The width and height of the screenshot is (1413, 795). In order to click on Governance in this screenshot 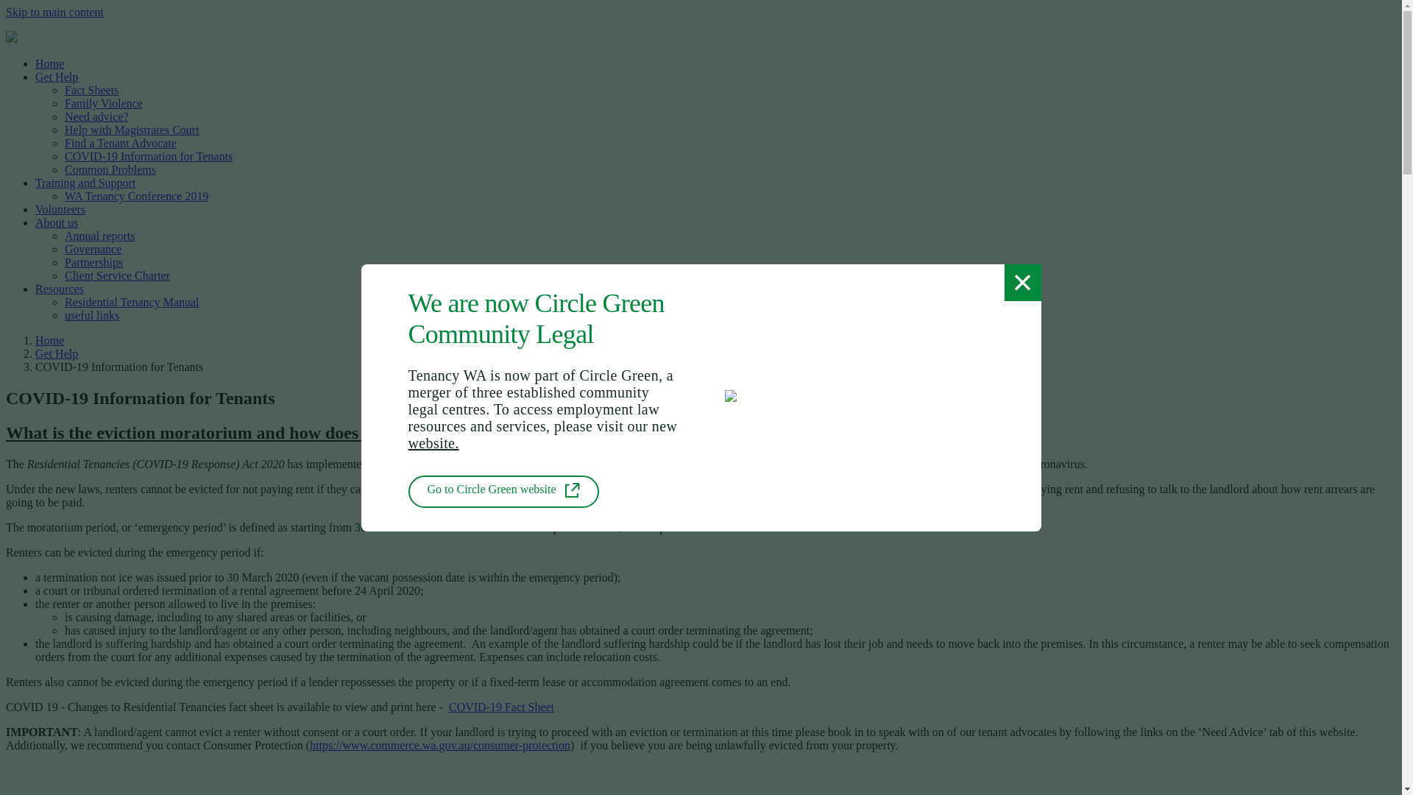, I will do `click(93, 249)`.